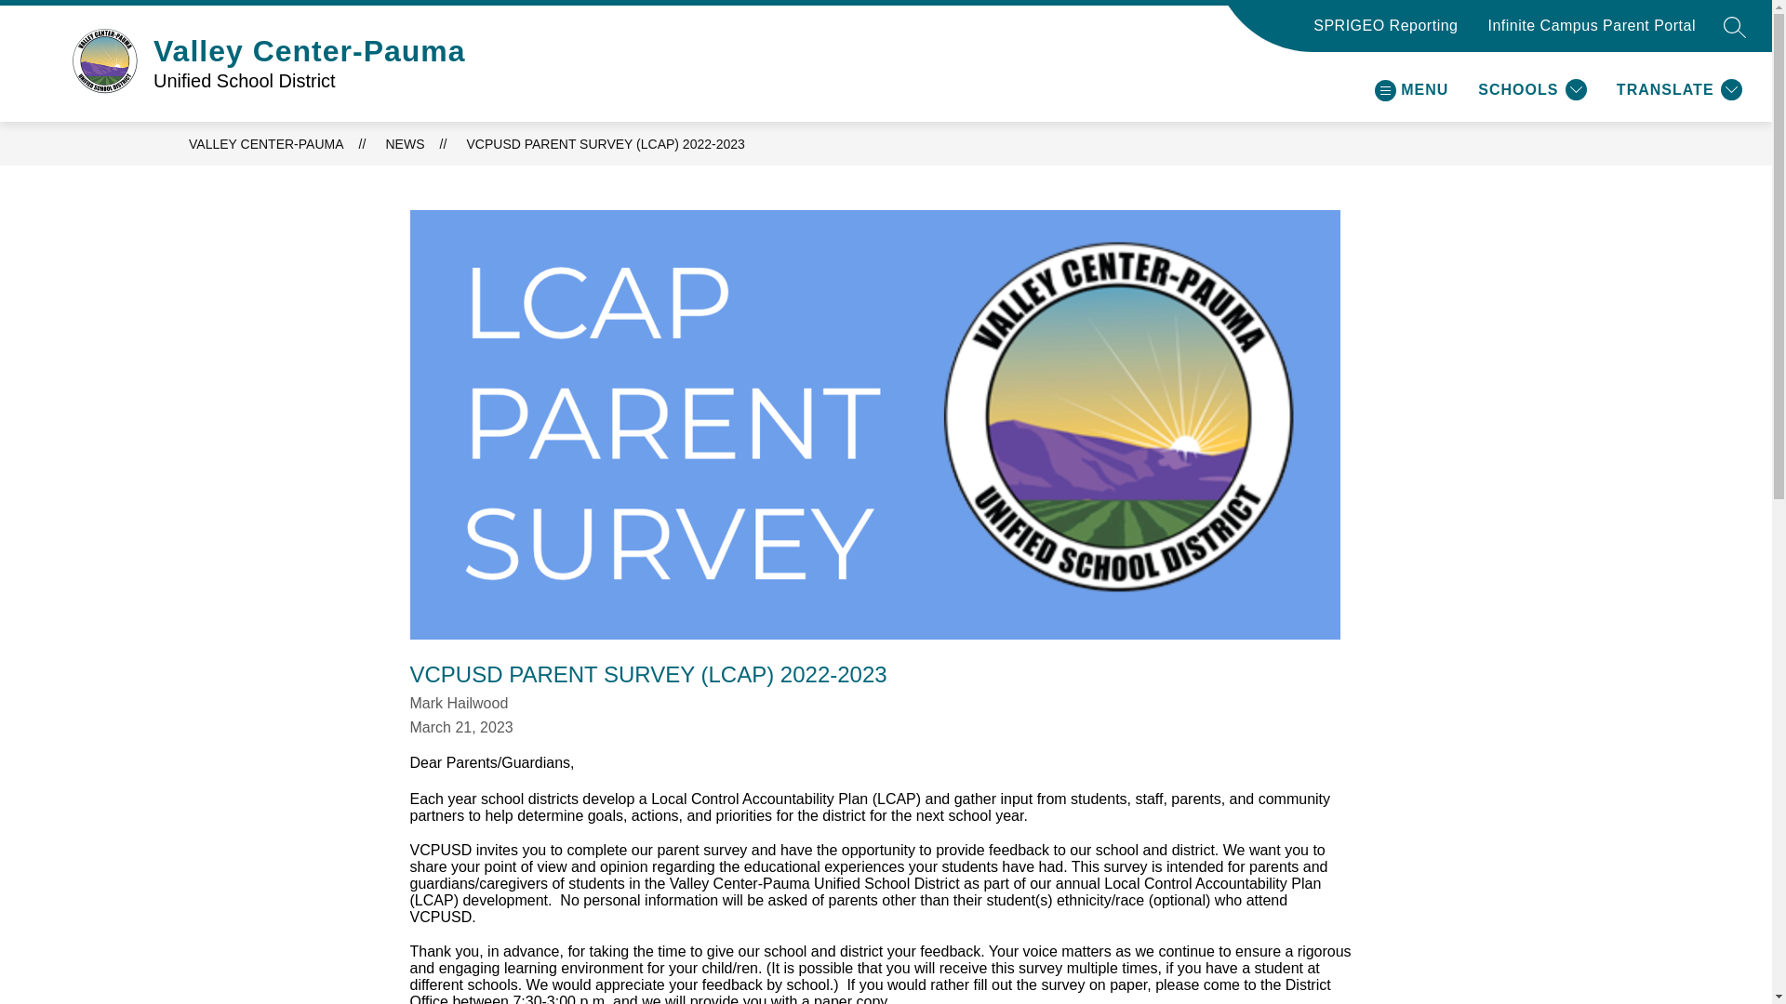 The height and width of the screenshot is (1004, 1786). I want to click on SCHOOLS, so click(1533, 89).